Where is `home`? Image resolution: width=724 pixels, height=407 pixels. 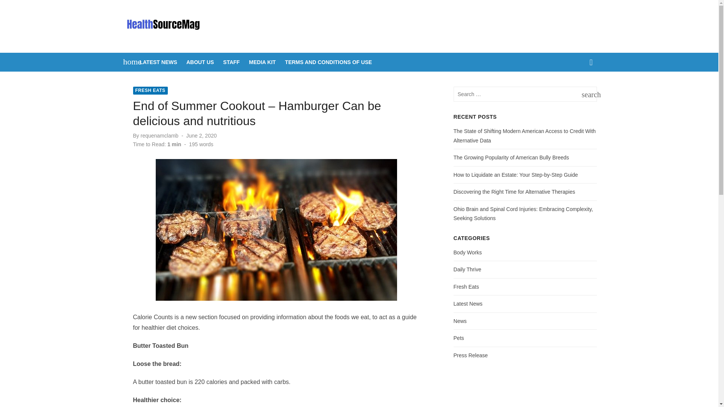 home is located at coordinates (128, 61).